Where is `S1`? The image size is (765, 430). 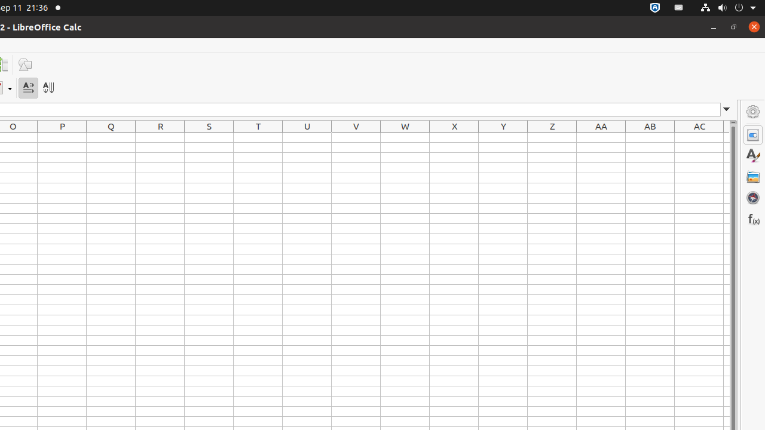
S1 is located at coordinates (209, 137).